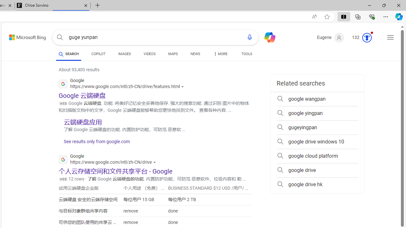 The width and height of the screenshot is (406, 228). What do you see at coordinates (384, 5) in the screenshot?
I see `Restore` at bounding box center [384, 5].